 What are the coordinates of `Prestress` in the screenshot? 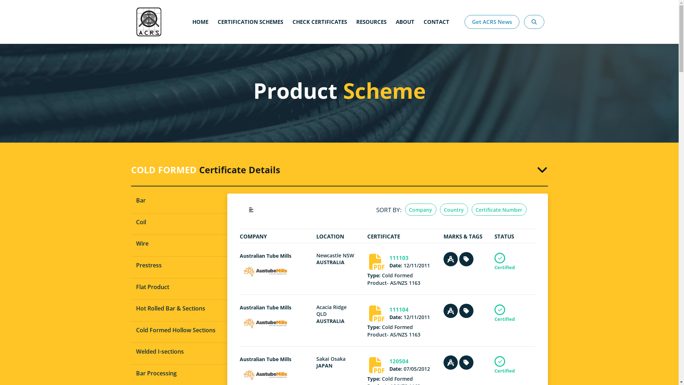 It's located at (179, 266).